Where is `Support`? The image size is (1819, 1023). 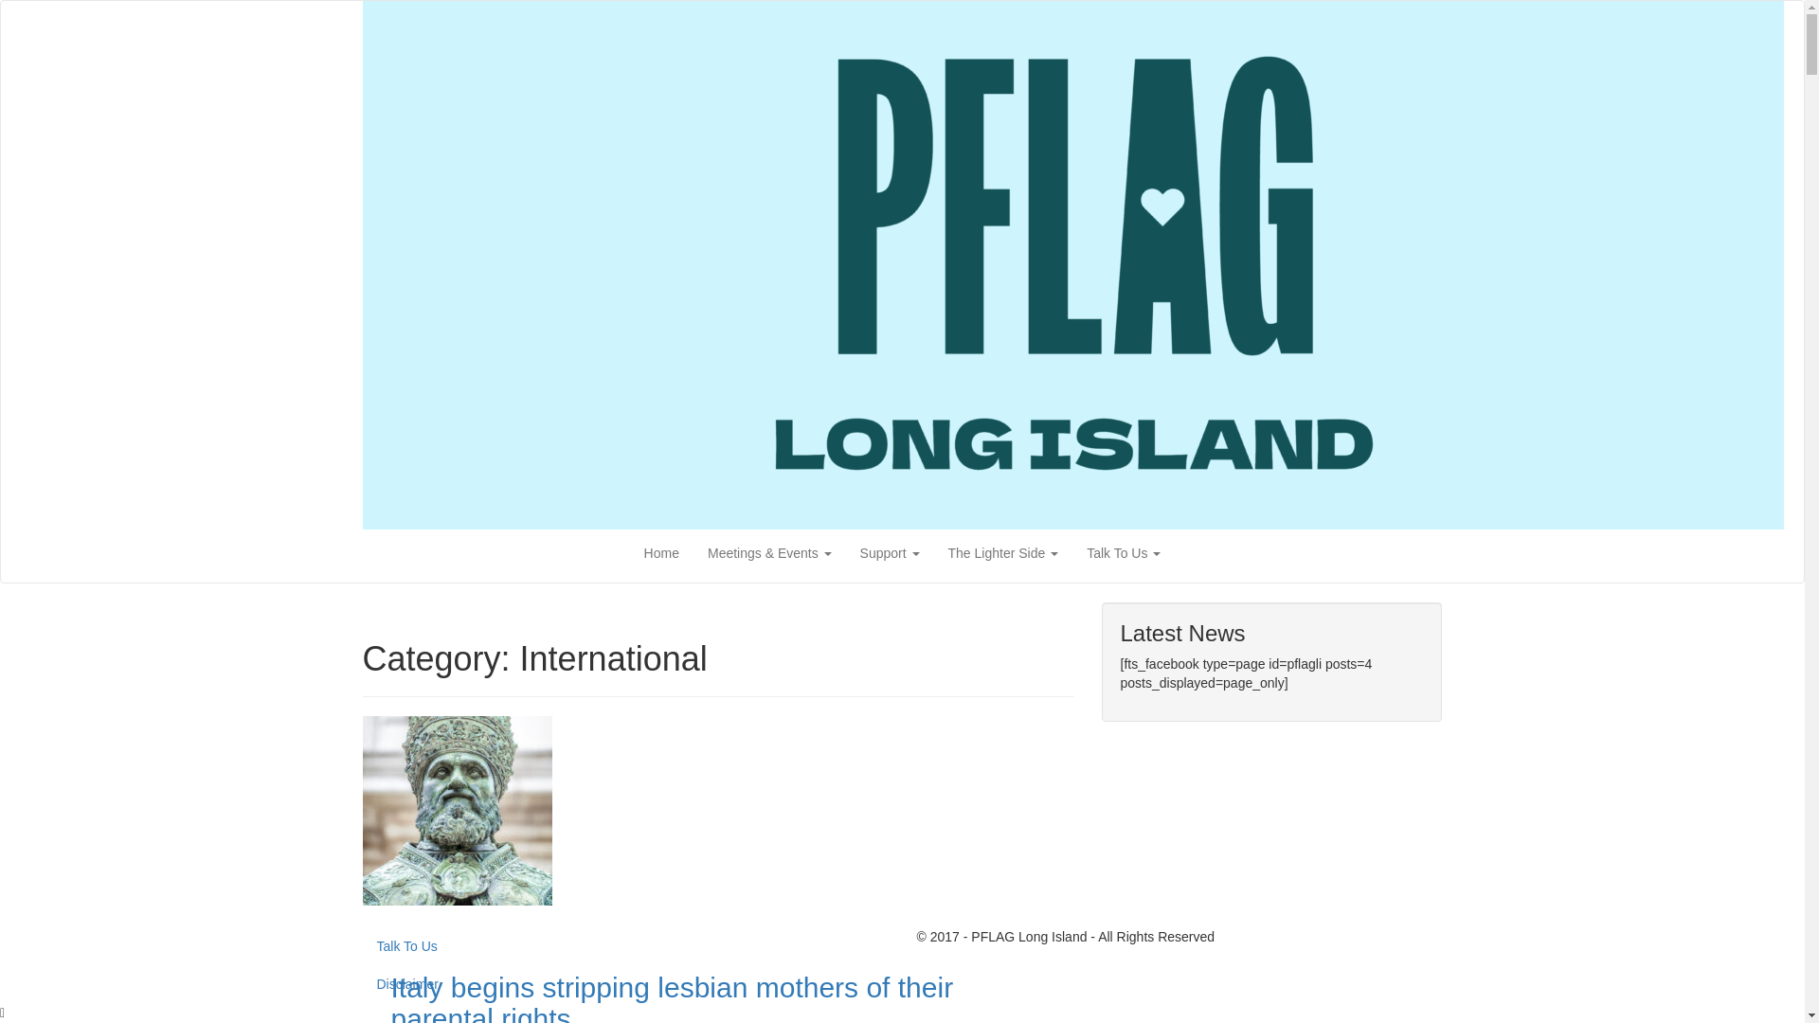
Support is located at coordinates (890, 553).